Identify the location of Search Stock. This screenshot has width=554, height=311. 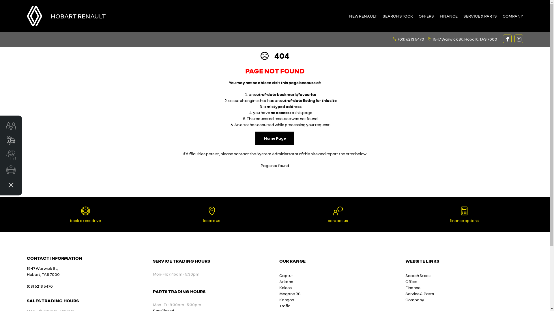
(418, 275).